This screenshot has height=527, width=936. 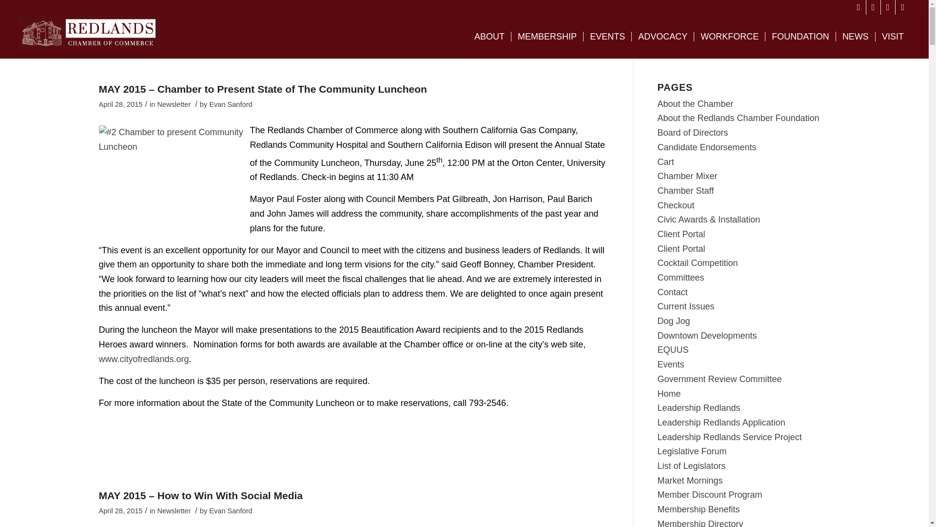 I want to click on EVENTS, so click(x=607, y=36).